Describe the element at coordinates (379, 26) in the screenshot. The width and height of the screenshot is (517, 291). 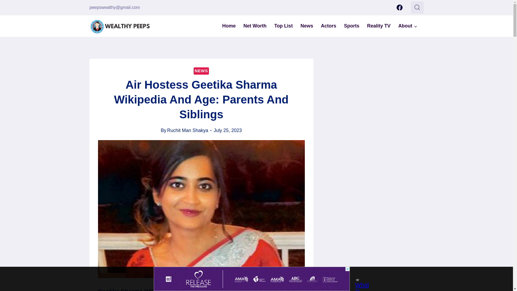
I see `Reality TV` at that location.